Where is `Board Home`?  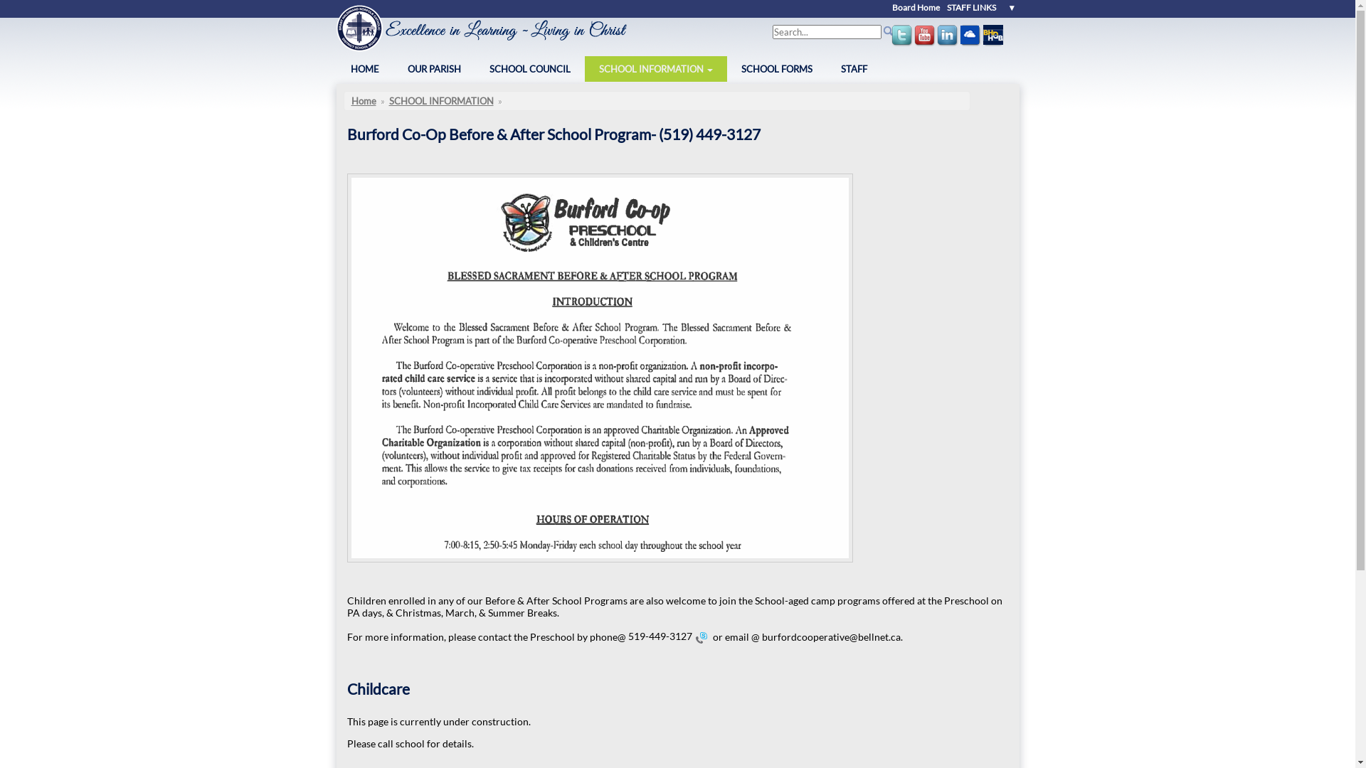
Board Home is located at coordinates (916, 7).